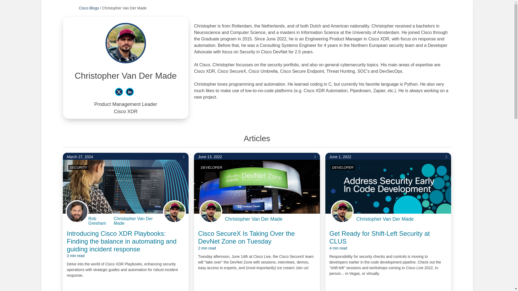 This screenshot has width=518, height=291. I want to click on Christopher Van Der Made, so click(254, 219).